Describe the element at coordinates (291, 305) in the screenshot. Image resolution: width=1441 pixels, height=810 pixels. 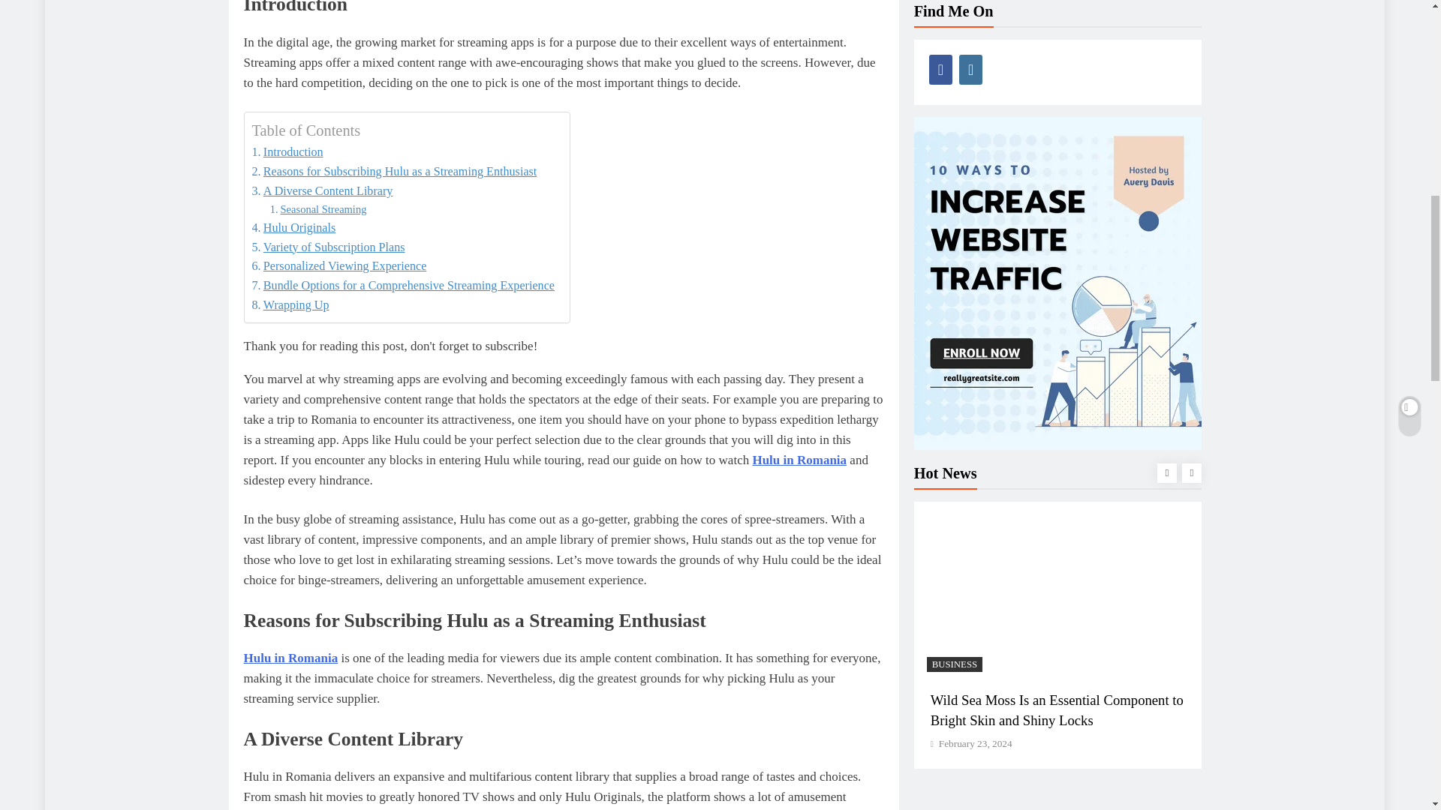
I see `Wrapping Up` at that location.